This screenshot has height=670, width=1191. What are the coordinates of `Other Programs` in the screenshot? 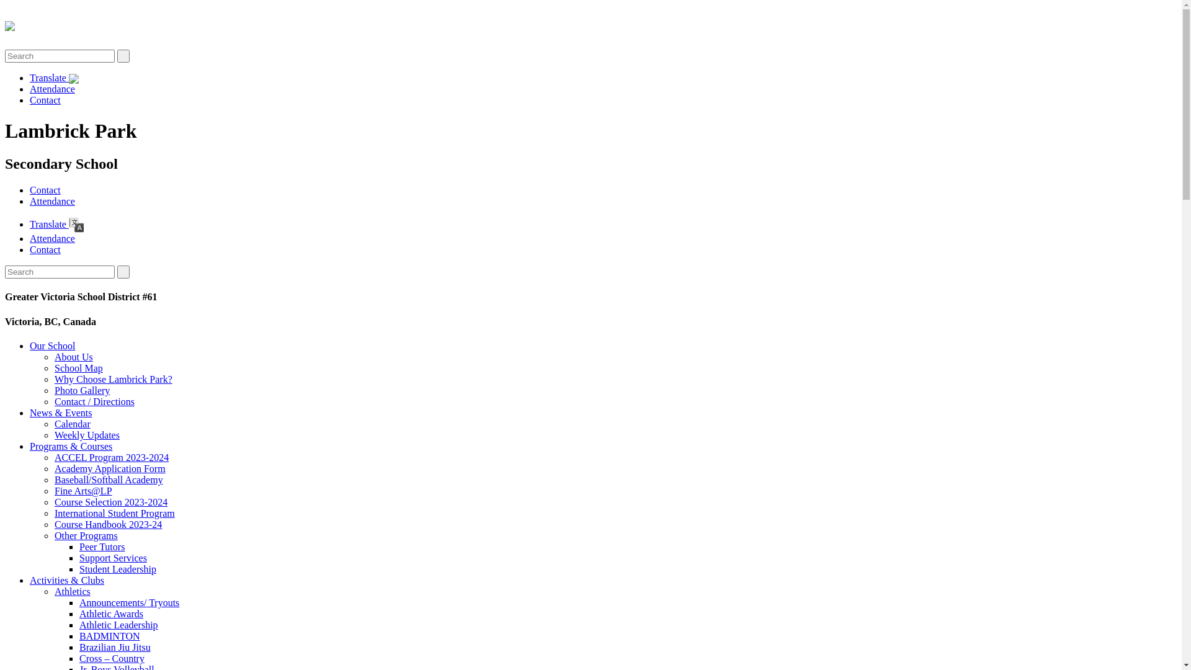 It's located at (86, 536).